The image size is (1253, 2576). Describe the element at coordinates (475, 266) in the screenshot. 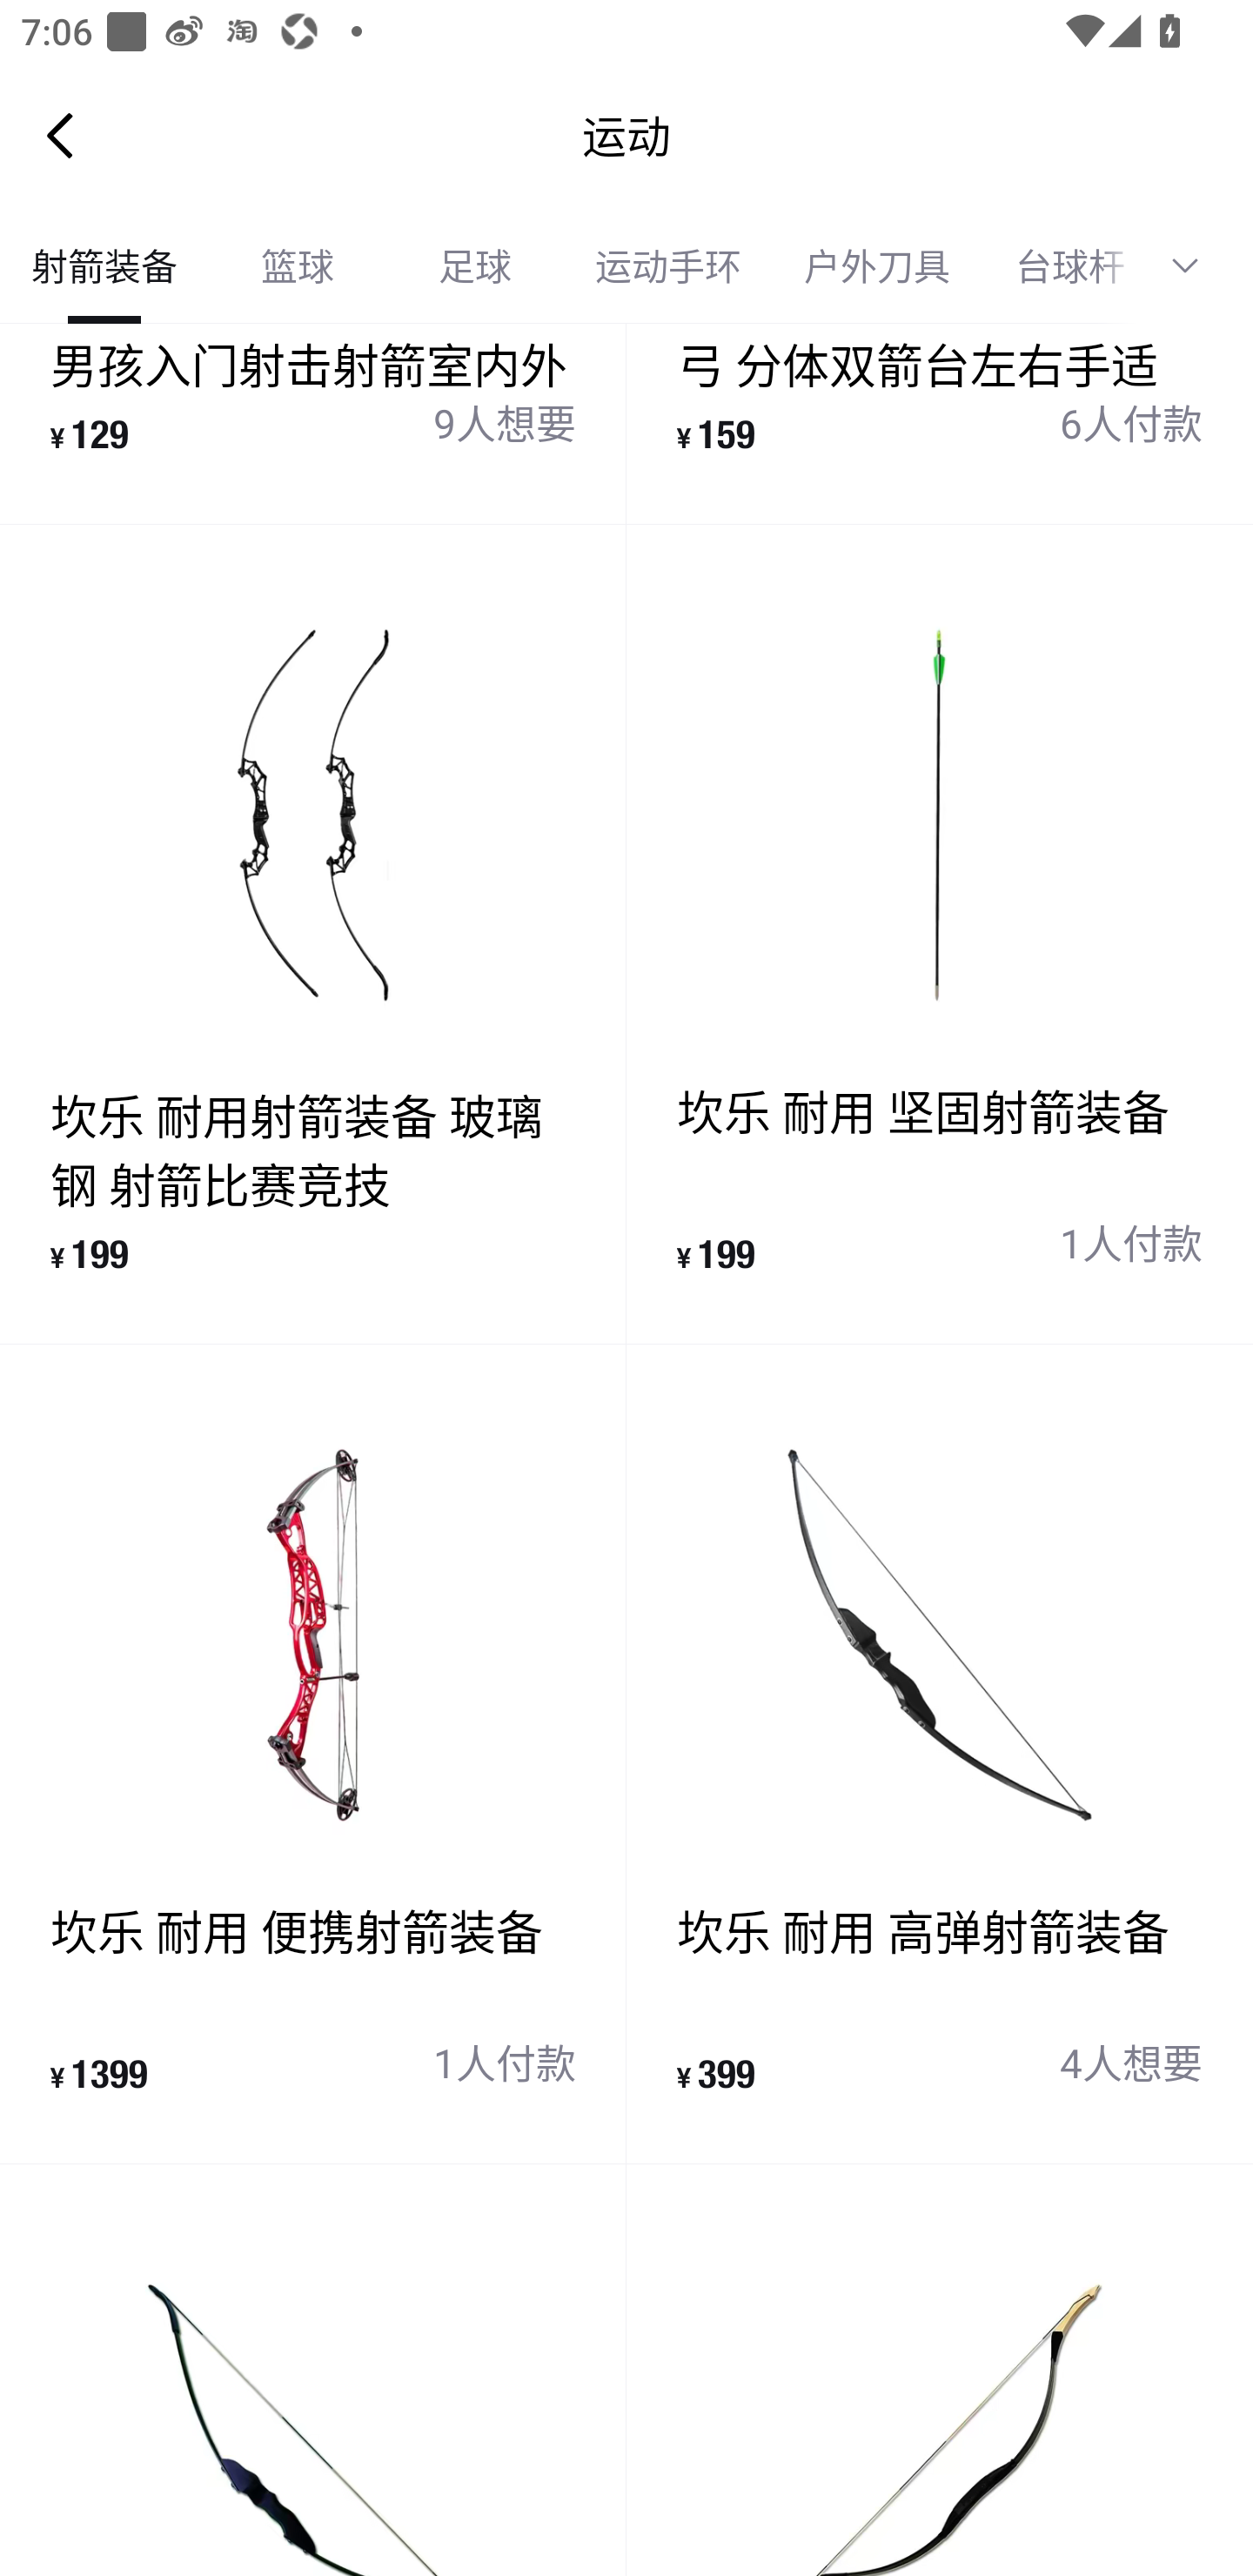

I see `足球` at that location.